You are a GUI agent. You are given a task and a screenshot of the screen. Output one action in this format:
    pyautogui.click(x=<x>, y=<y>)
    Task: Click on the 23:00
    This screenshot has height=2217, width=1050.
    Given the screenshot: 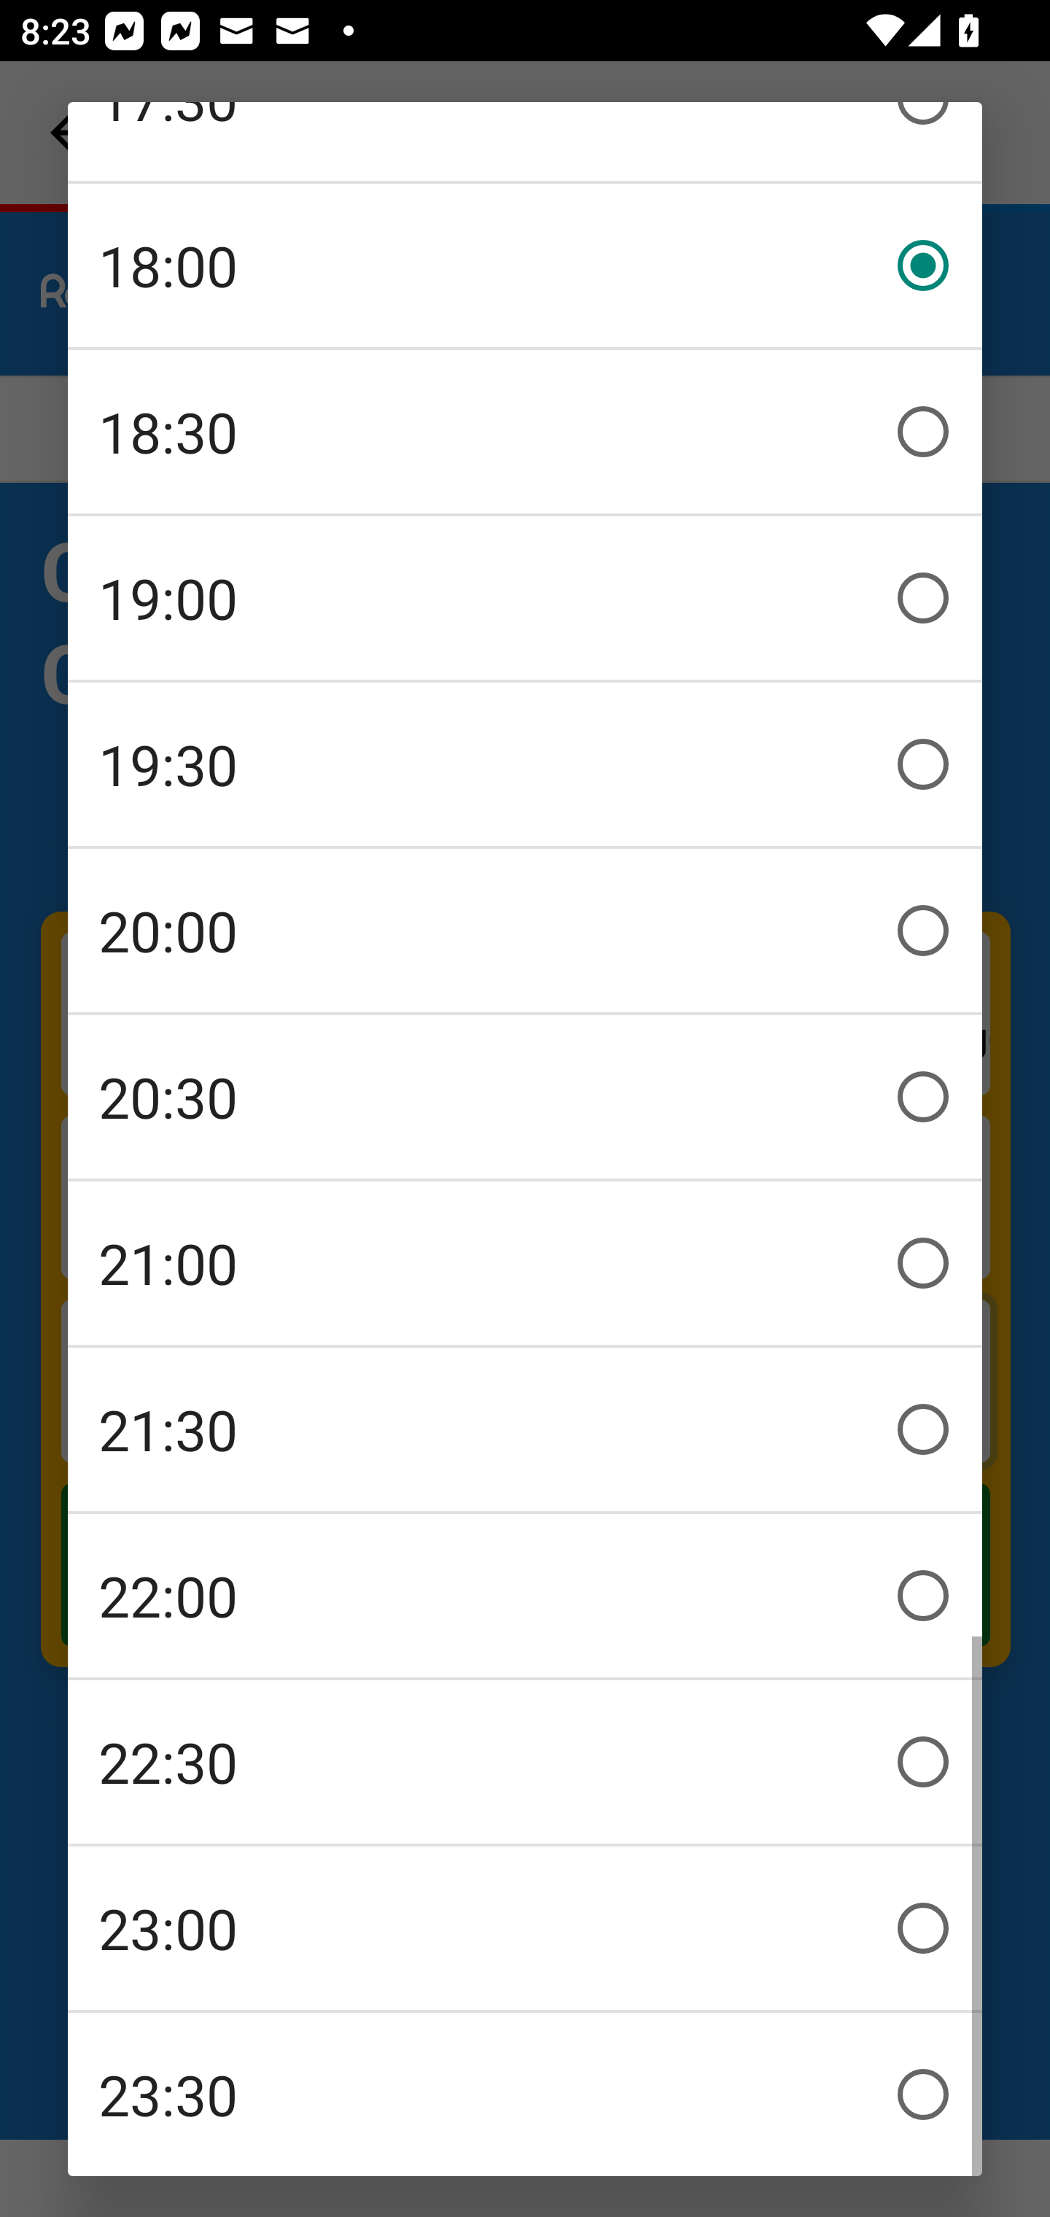 What is the action you would take?
    pyautogui.click(x=525, y=1928)
    